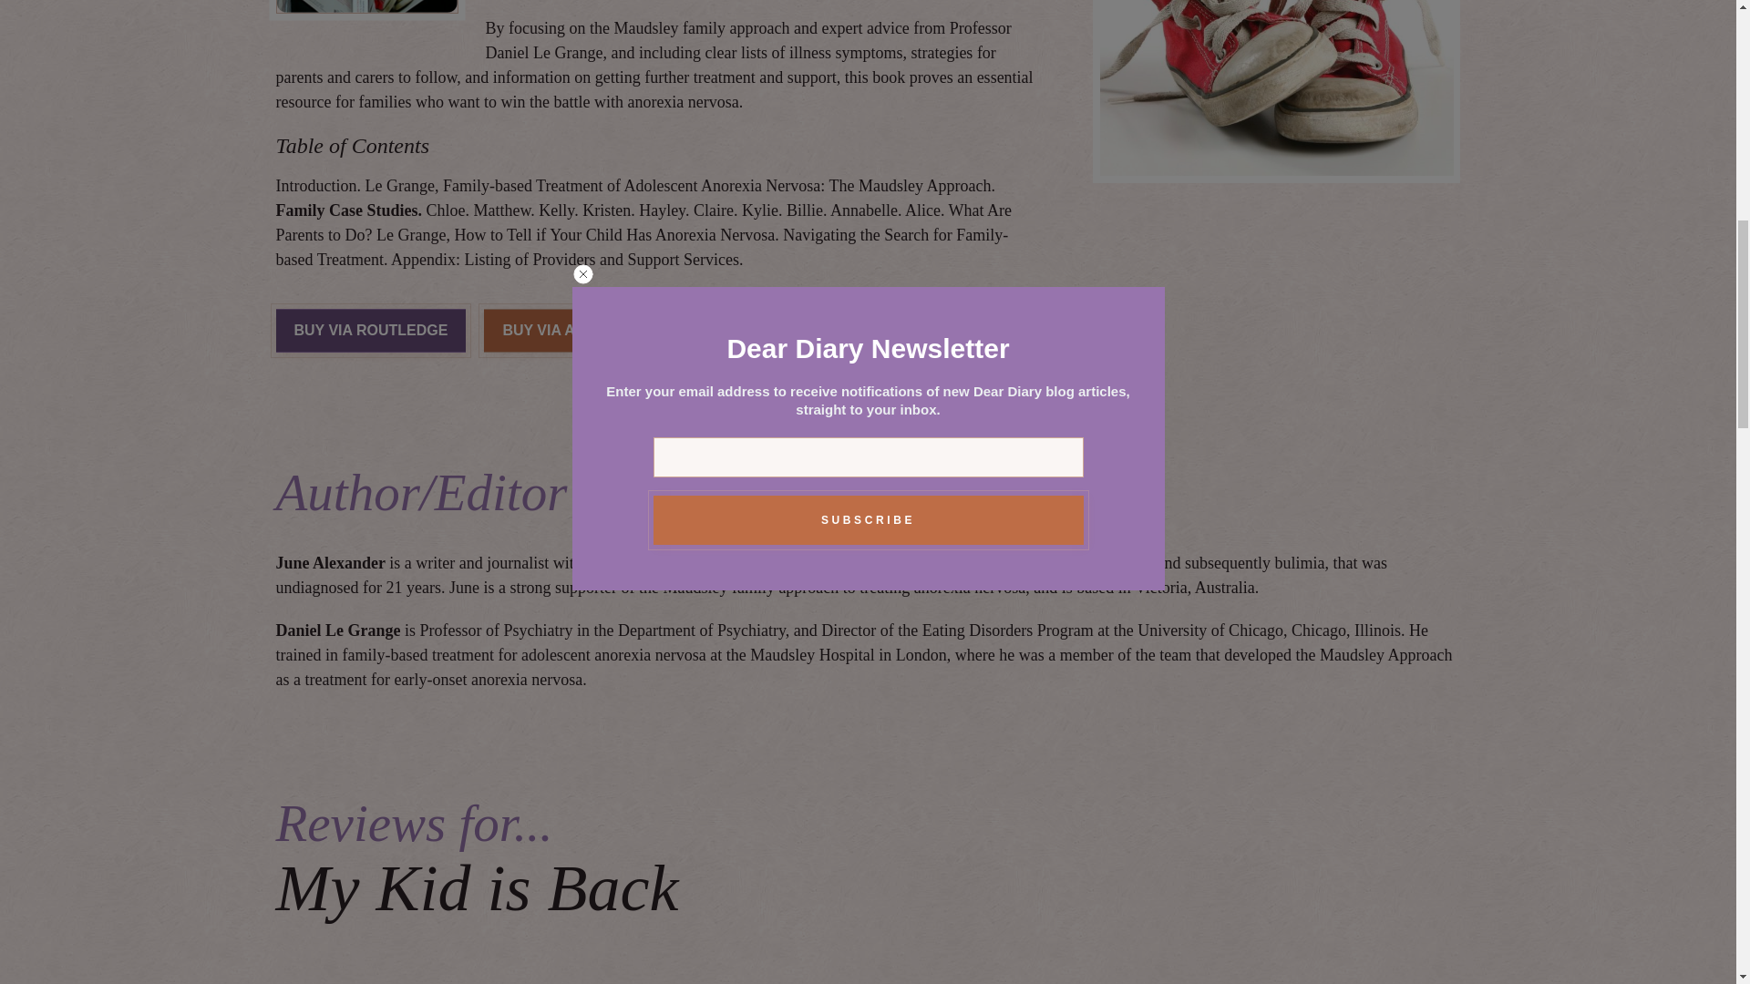 This screenshot has width=1750, height=984. What do you see at coordinates (809, 330) in the screenshot?
I see `BUY VIA AMAZON.CO.UK` at bounding box center [809, 330].